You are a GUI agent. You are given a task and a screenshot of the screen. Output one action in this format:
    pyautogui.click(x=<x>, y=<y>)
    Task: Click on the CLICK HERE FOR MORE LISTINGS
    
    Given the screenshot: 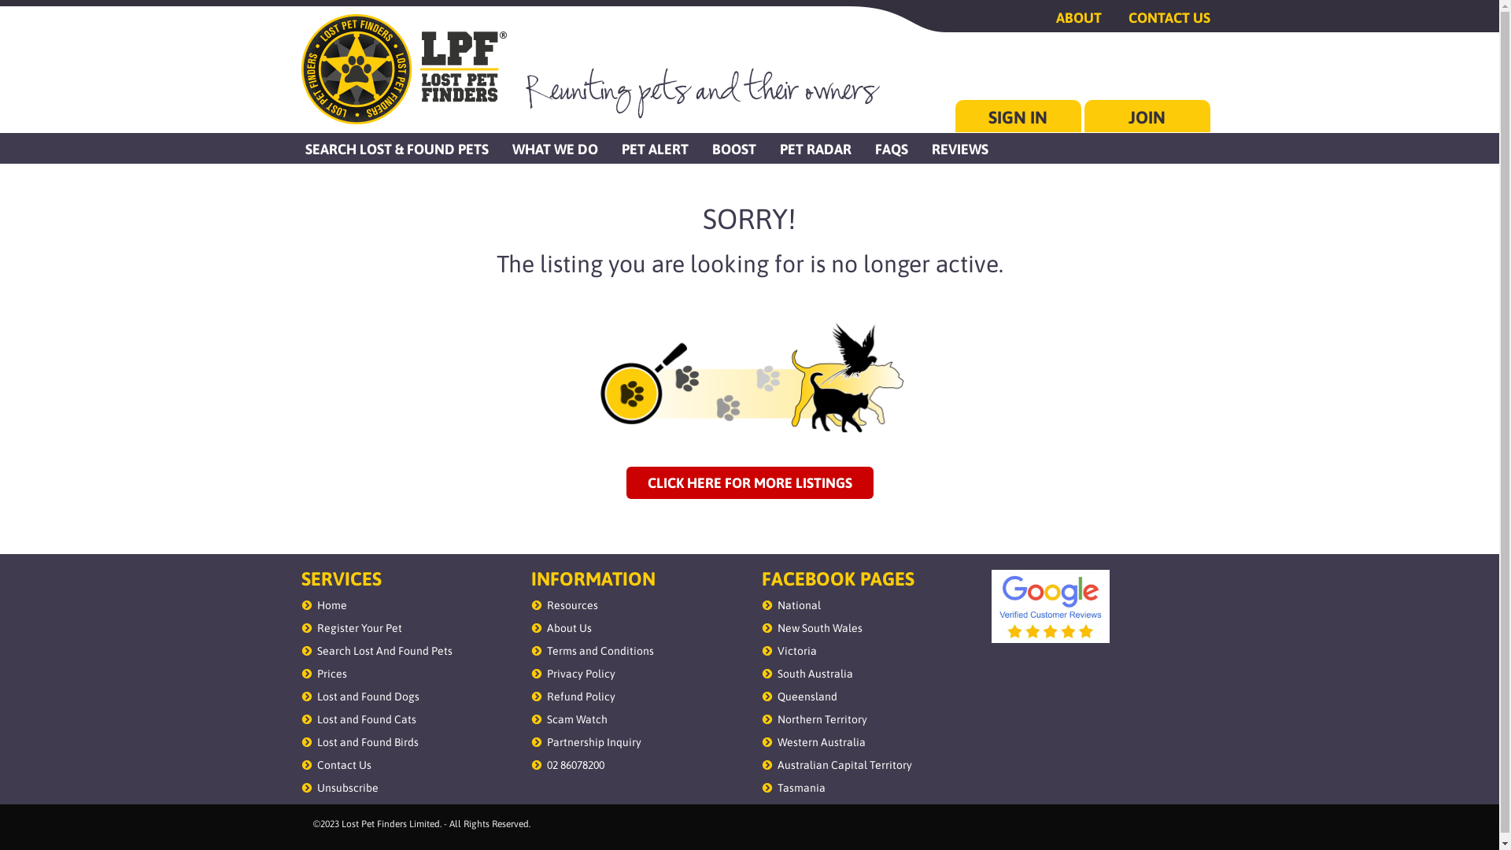 What is the action you would take?
    pyautogui.click(x=750, y=483)
    